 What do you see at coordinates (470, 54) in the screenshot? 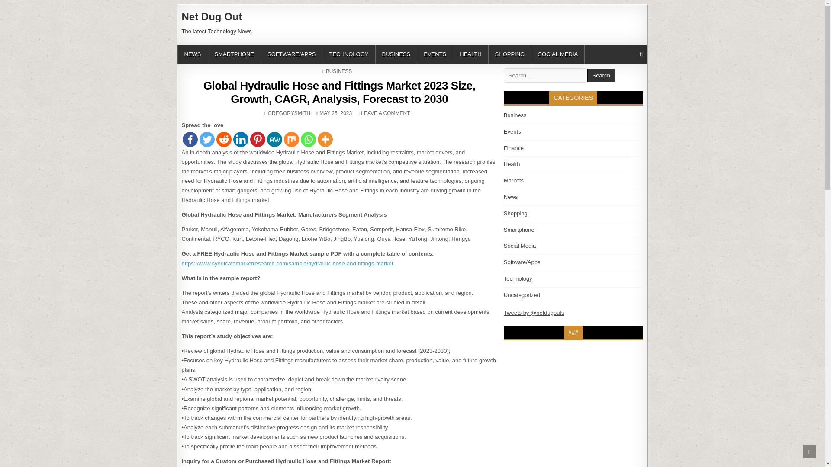
I see `Whatsapp` at bounding box center [470, 54].